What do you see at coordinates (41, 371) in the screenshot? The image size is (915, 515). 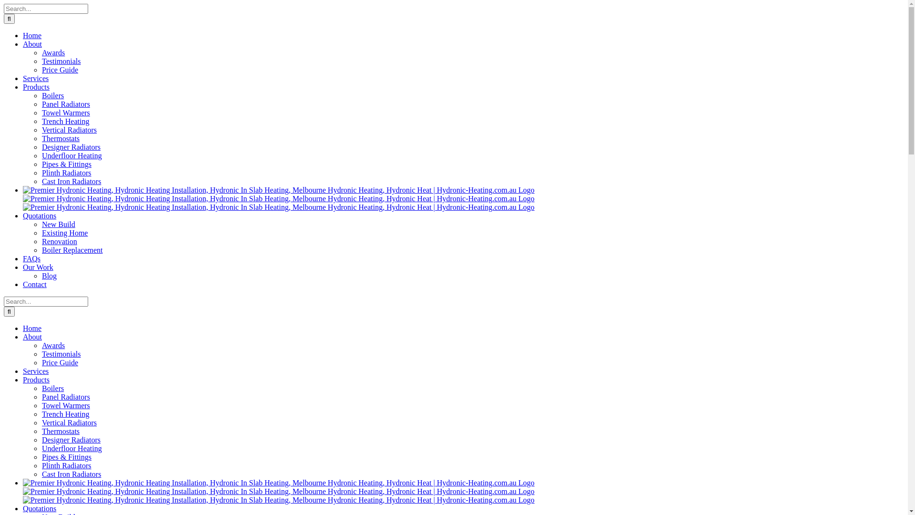 I see `Services` at bounding box center [41, 371].